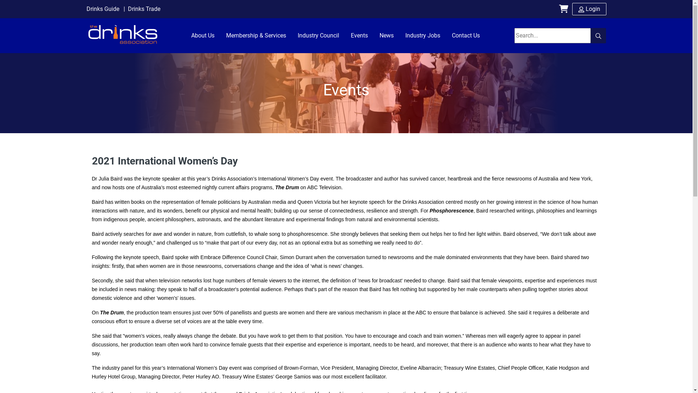 Image resolution: width=698 pixels, height=393 pixels. What do you see at coordinates (203, 36) in the screenshot?
I see `About Us` at bounding box center [203, 36].